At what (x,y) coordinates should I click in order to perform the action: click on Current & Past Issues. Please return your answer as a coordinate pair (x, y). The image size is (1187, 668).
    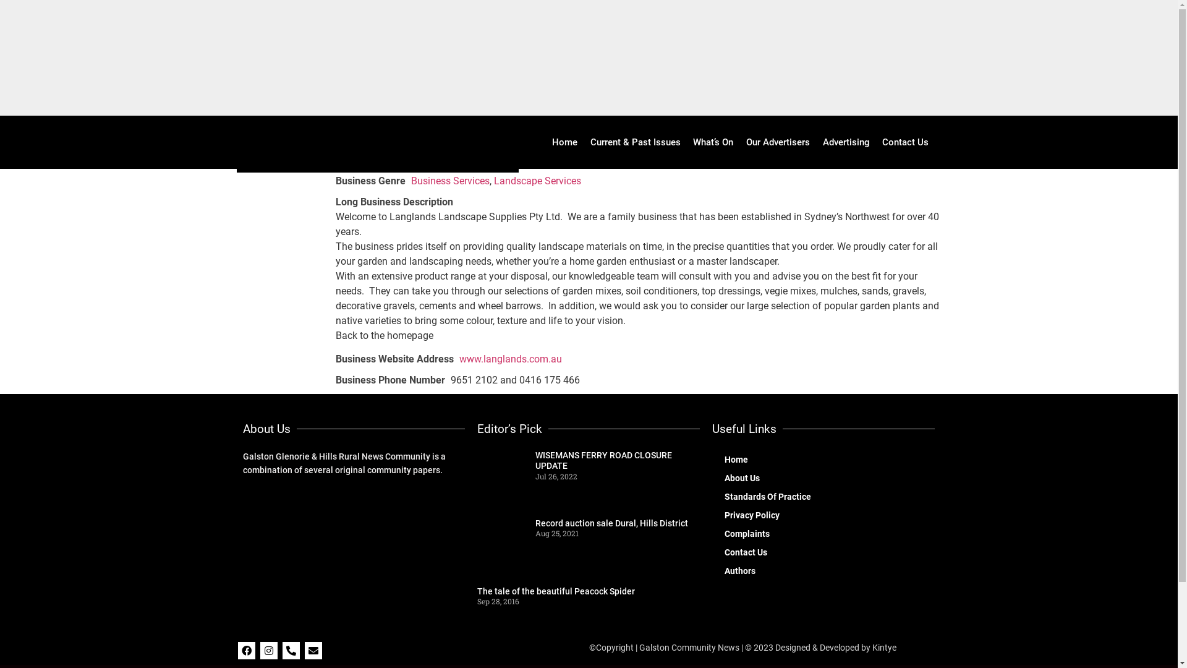
    Looking at the image, I should click on (636, 142).